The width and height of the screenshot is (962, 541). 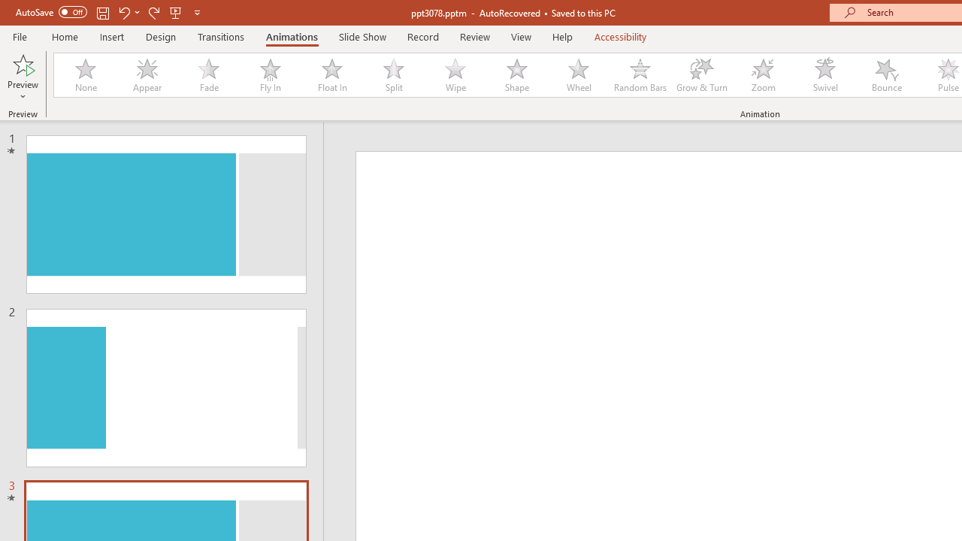 I want to click on Appear, so click(x=147, y=75).